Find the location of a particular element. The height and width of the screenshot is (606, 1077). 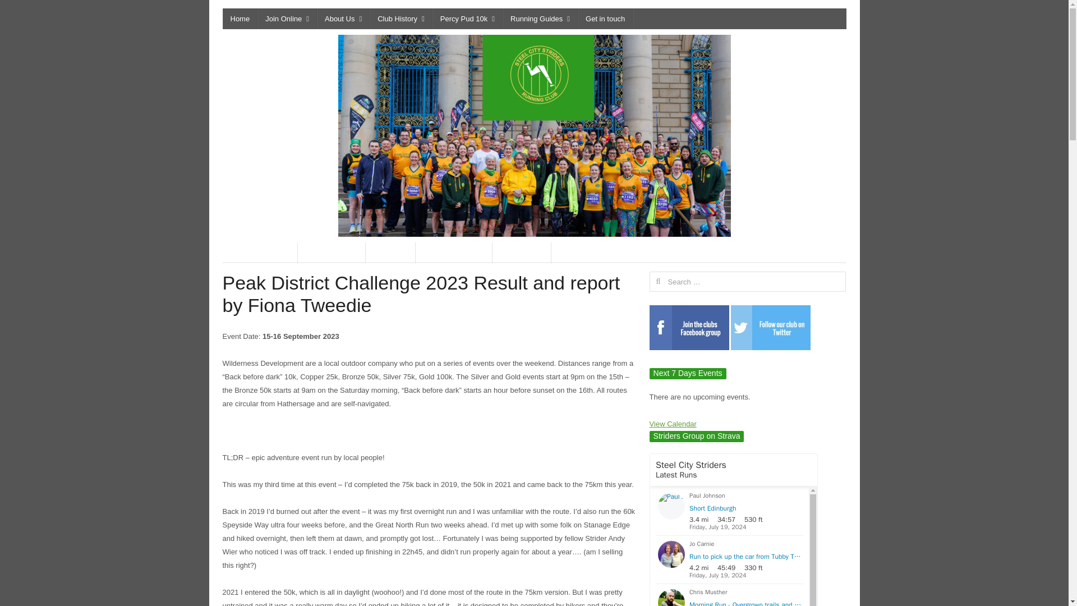

Home is located at coordinates (239, 19).